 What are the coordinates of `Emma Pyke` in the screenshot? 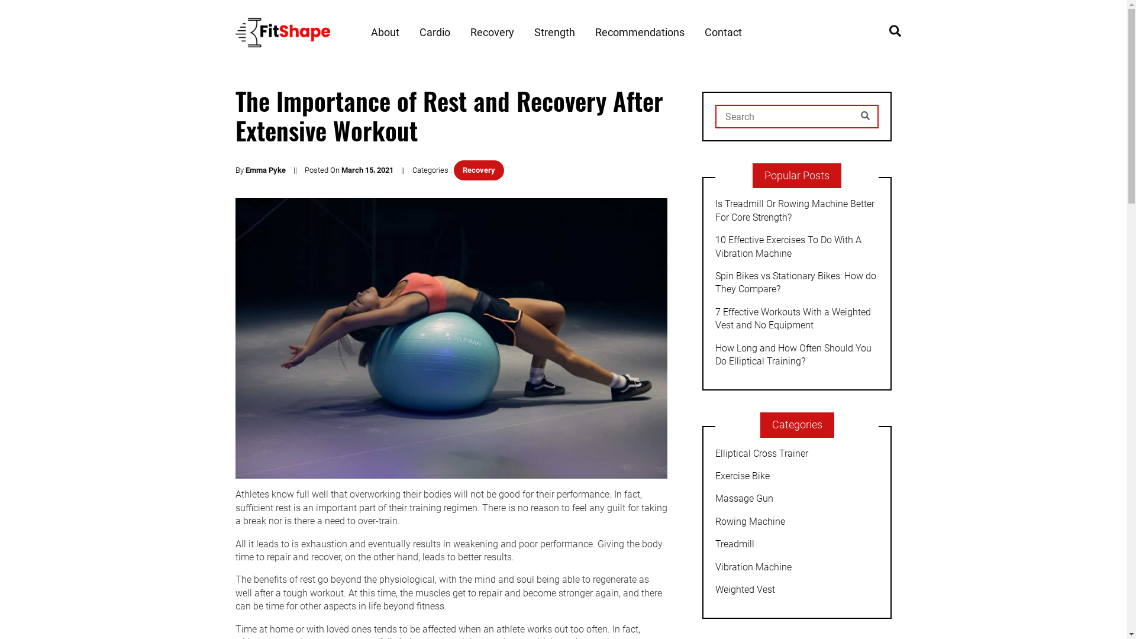 It's located at (265, 170).